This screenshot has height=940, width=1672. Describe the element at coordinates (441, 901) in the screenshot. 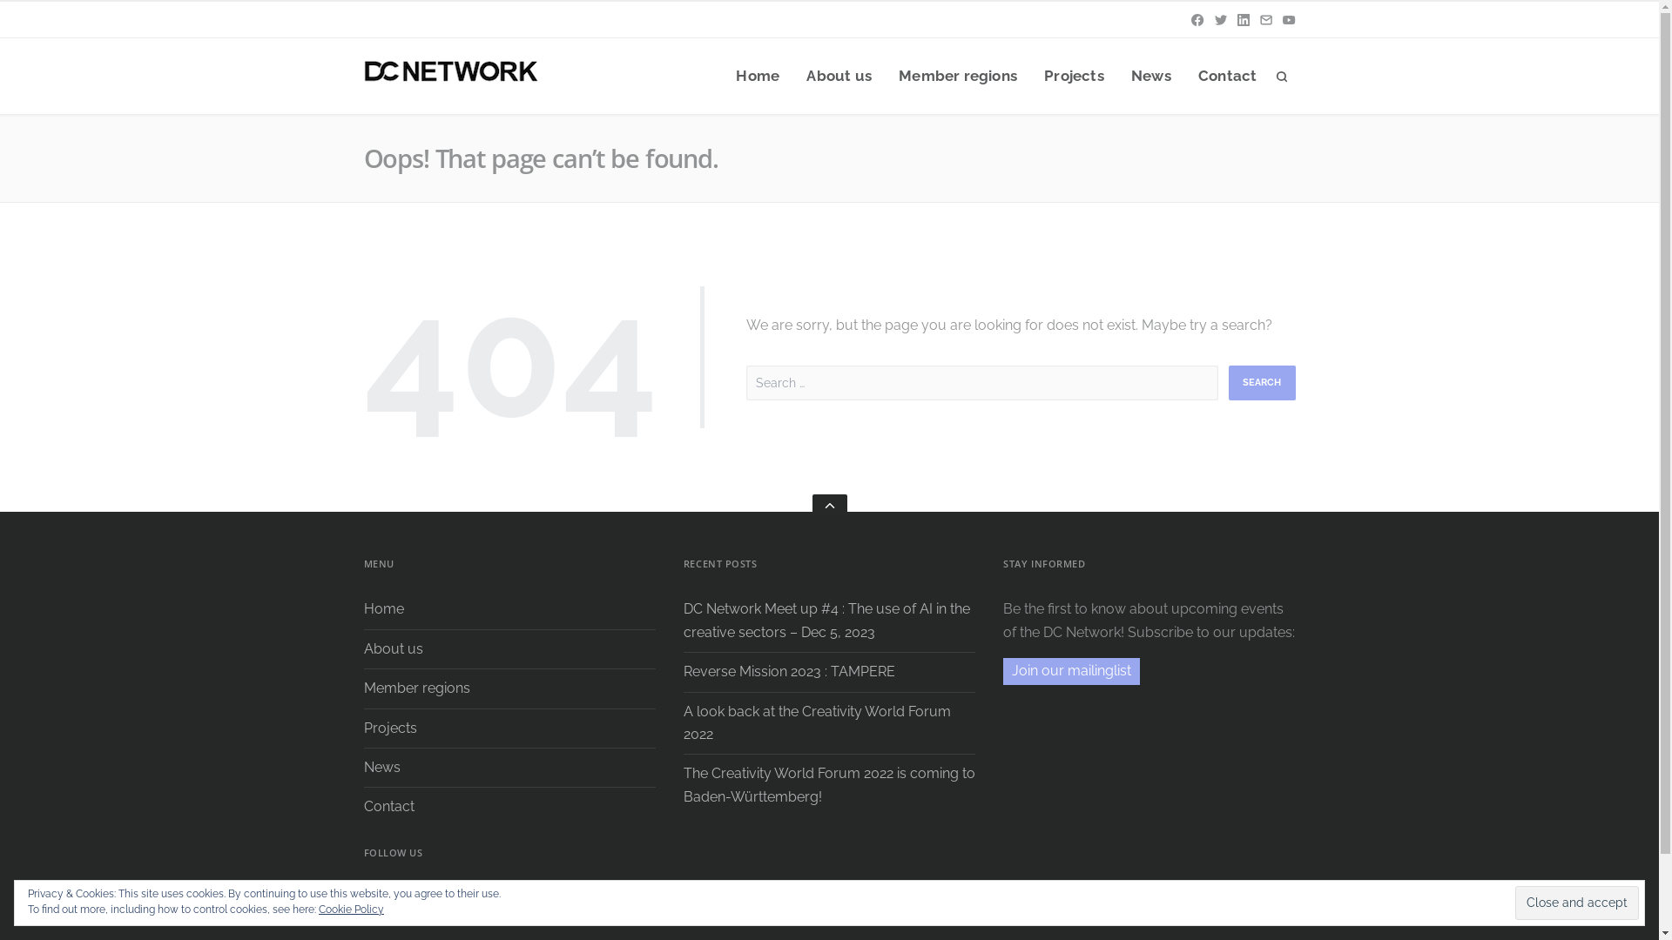

I see `YouTube` at that location.